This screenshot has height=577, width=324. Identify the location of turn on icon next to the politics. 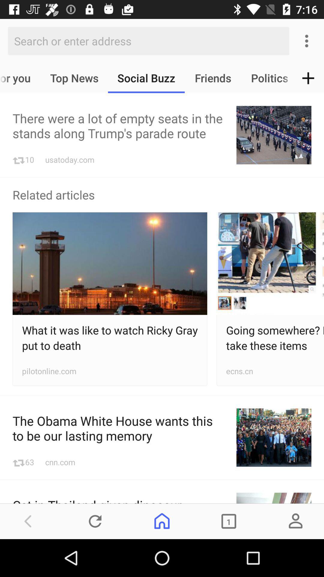
(308, 78).